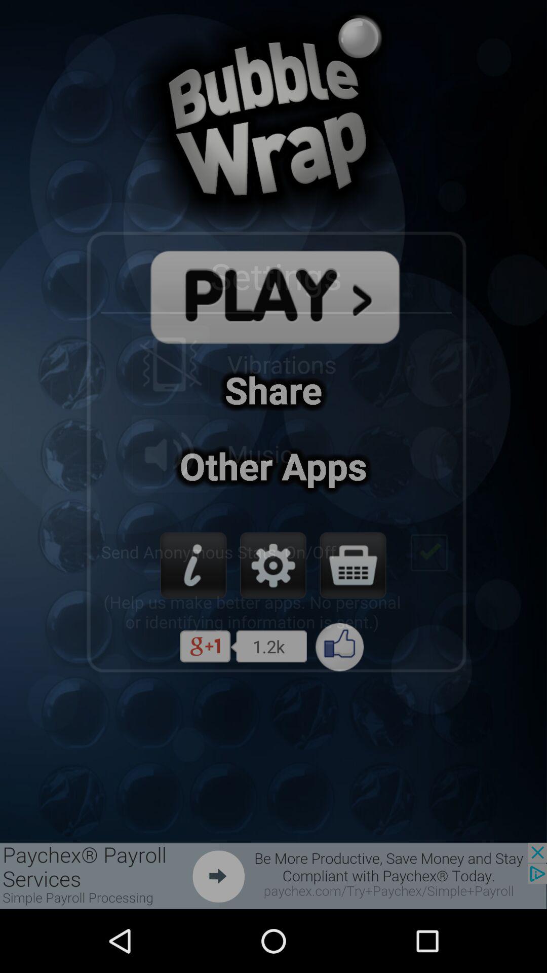  I want to click on navigate to advertisement, so click(273, 876).